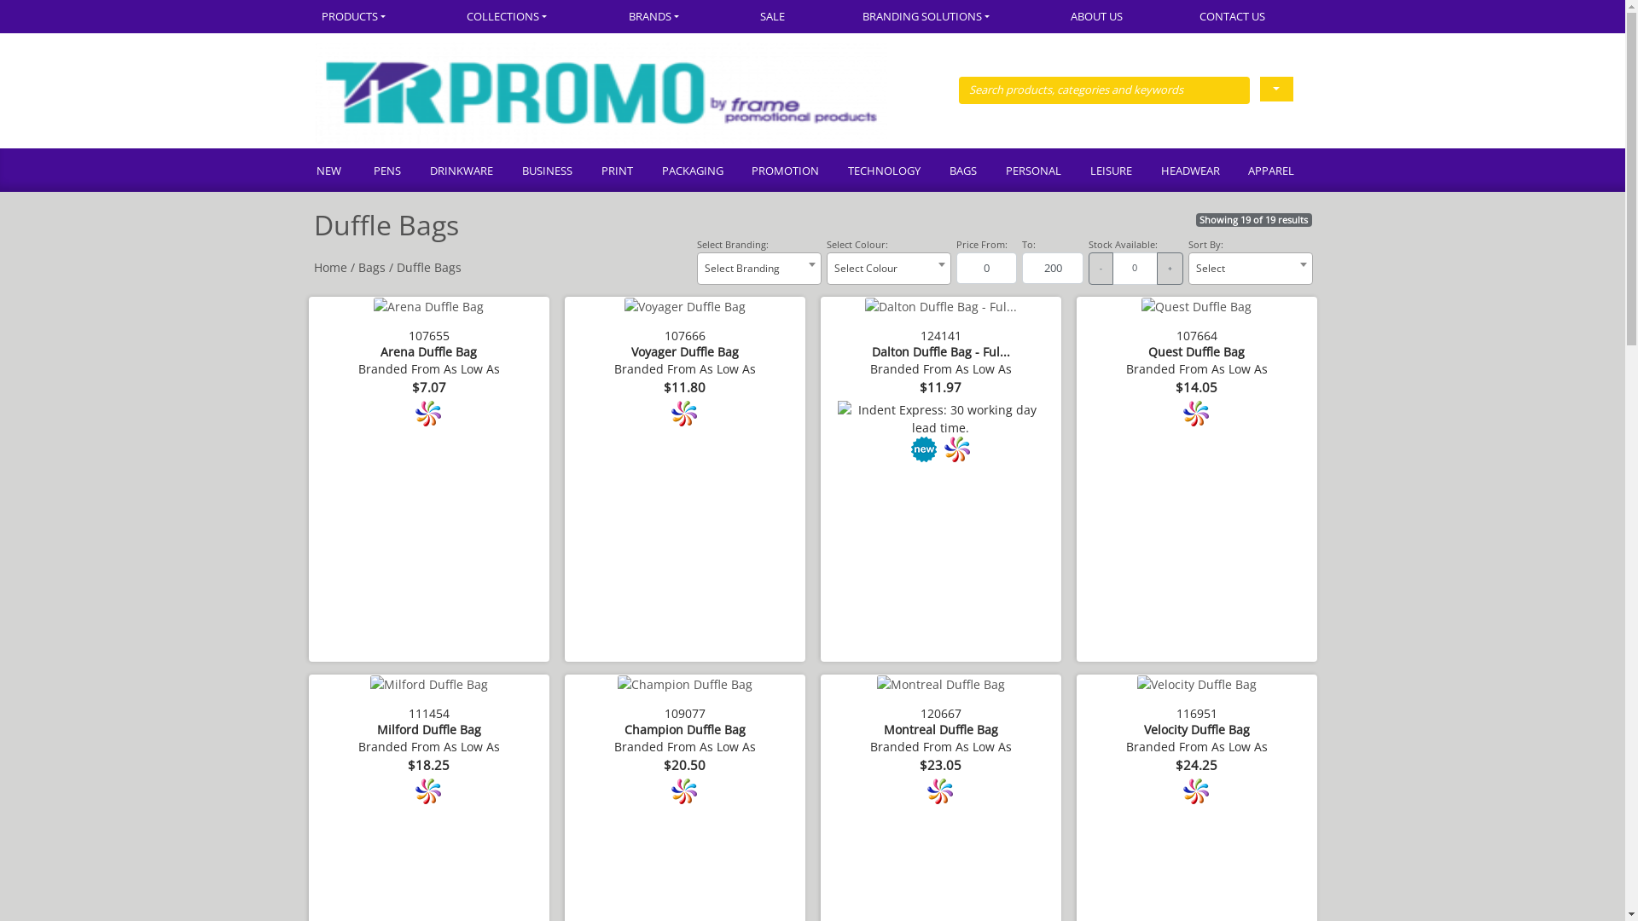 This screenshot has height=921, width=1638. I want to click on Duffle Bags, so click(428, 268).